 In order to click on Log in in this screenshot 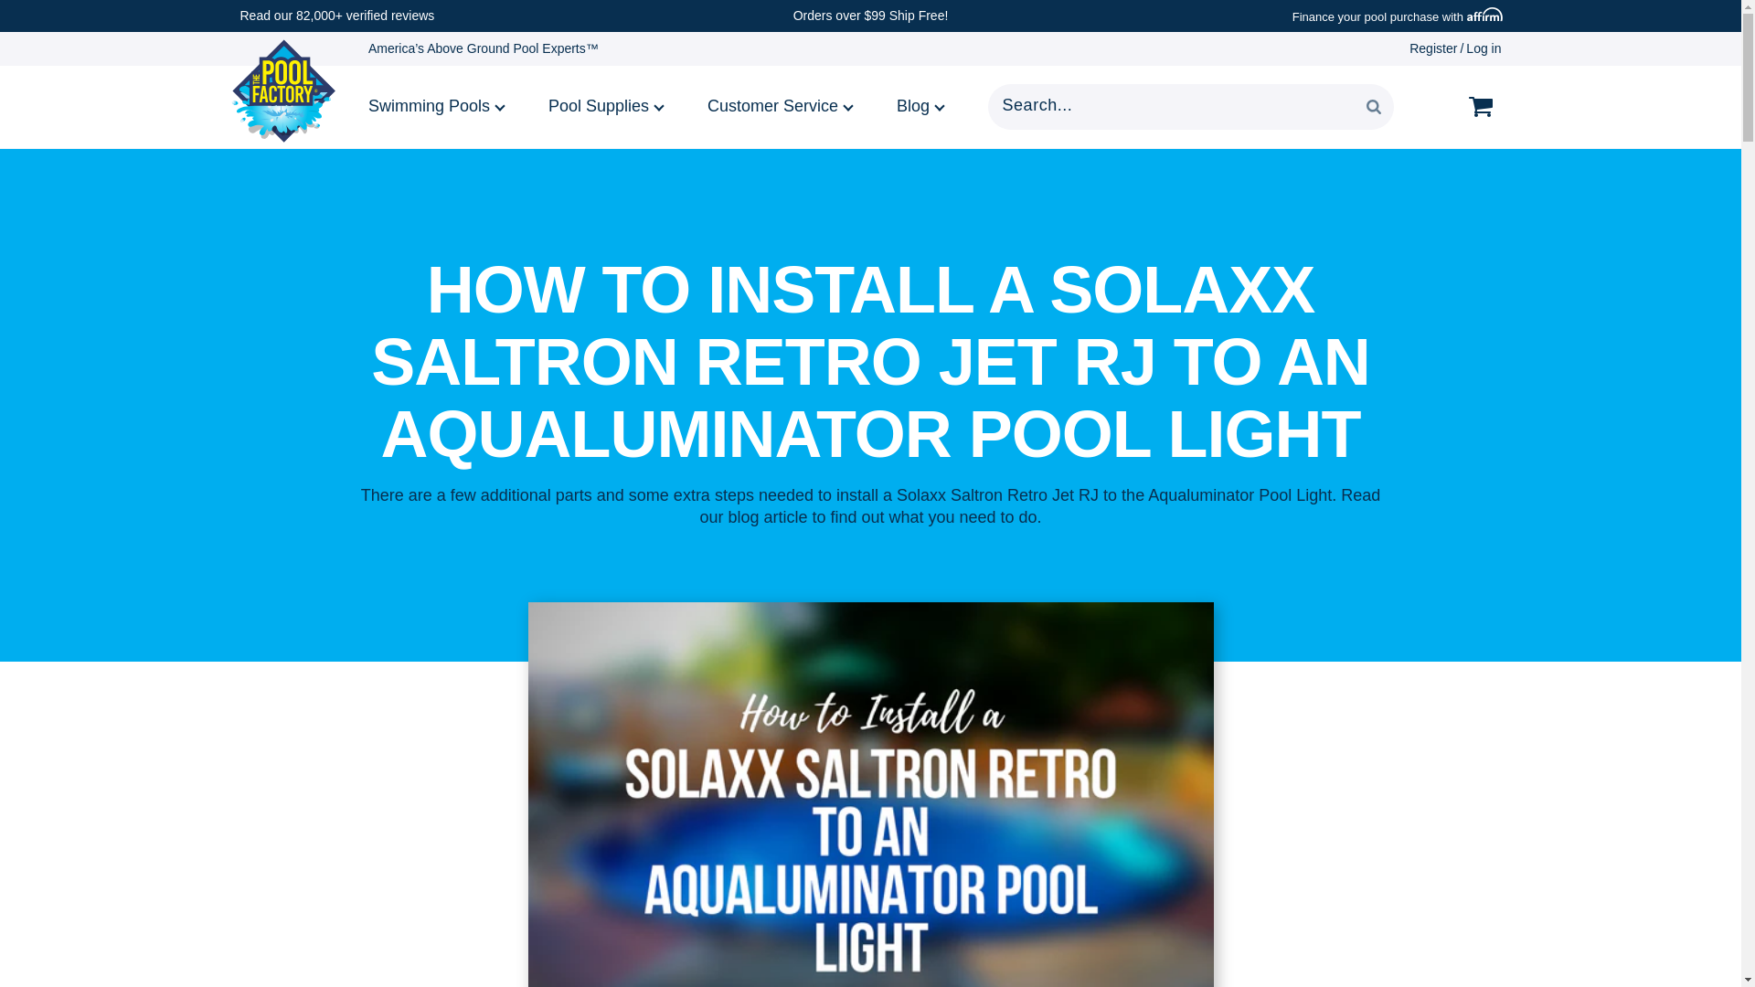, I will do `click(1483, 48)`.